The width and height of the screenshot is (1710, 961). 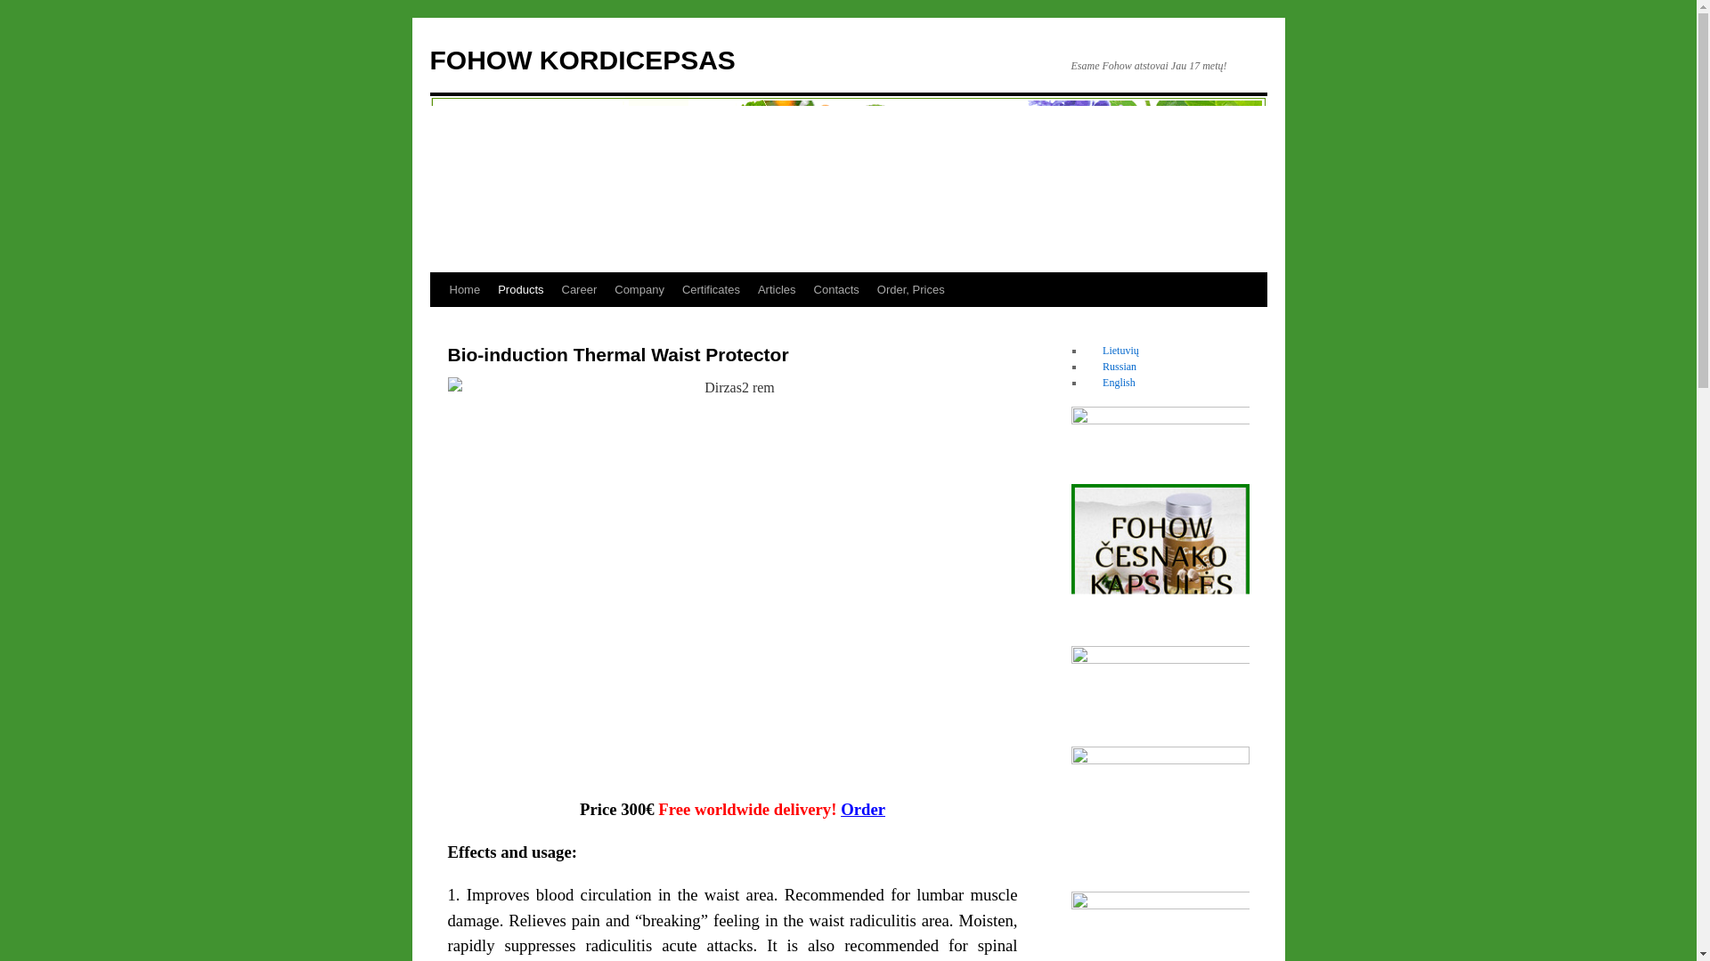 What do you see at coordinates (1159, 920) in the screenshot?
I see `Facebook Fohow` at bounding box center [1159, 920].